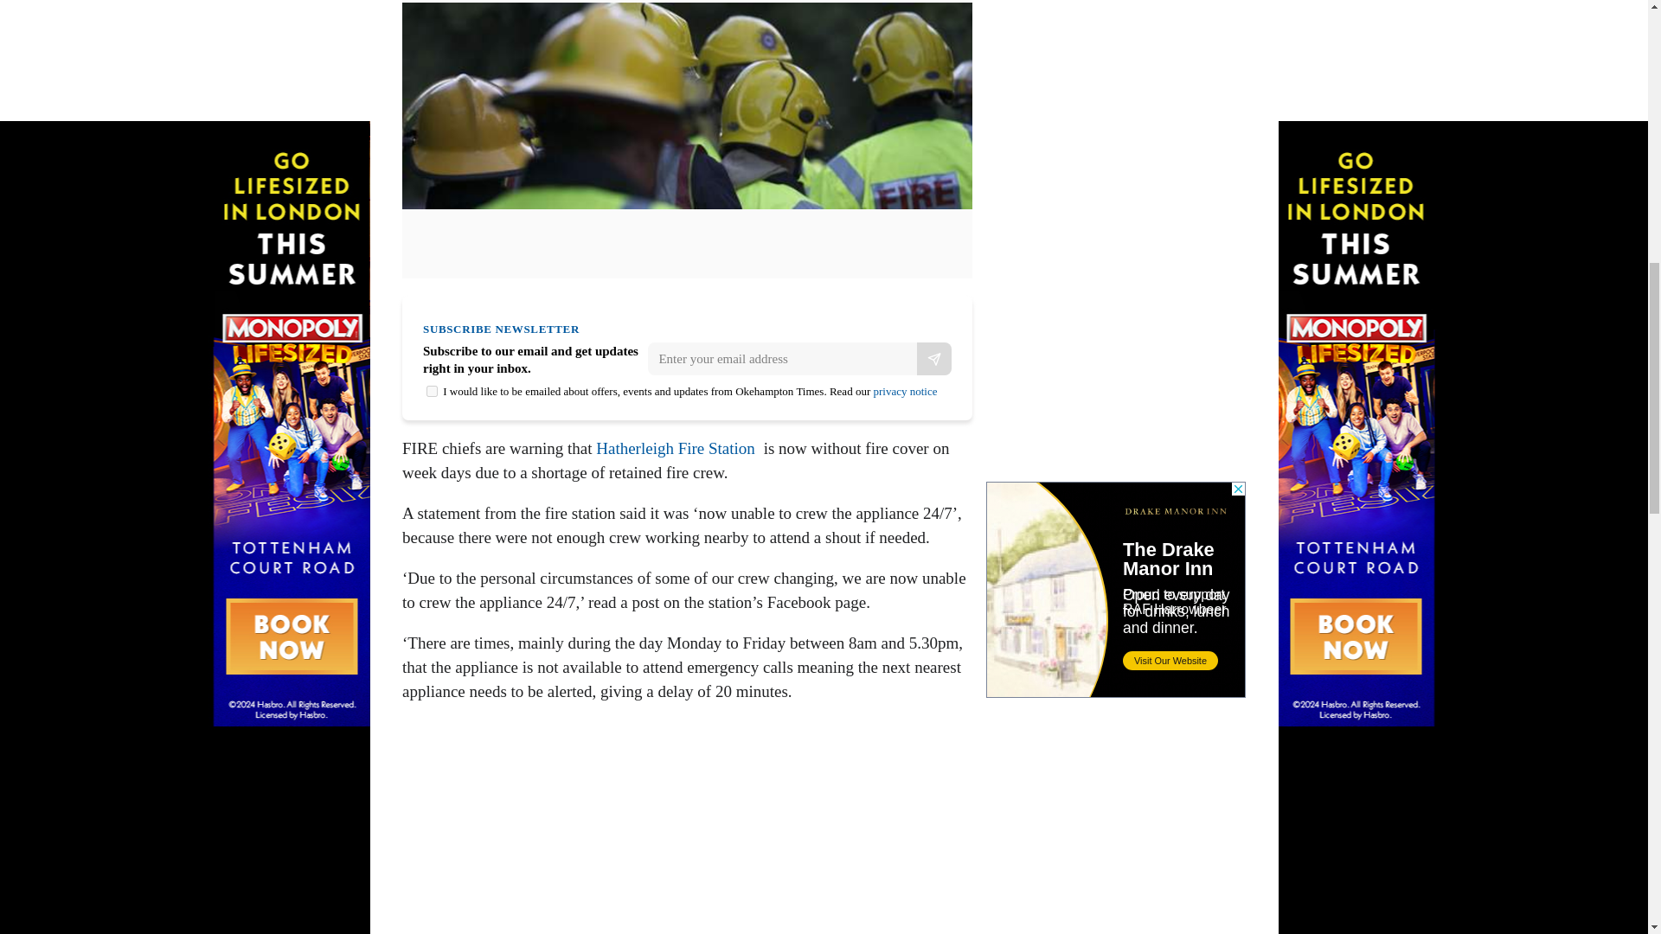 The height and width of the screenshot is (934, 1661). I want to click on 3rd party ad content, so click(1116, 83).